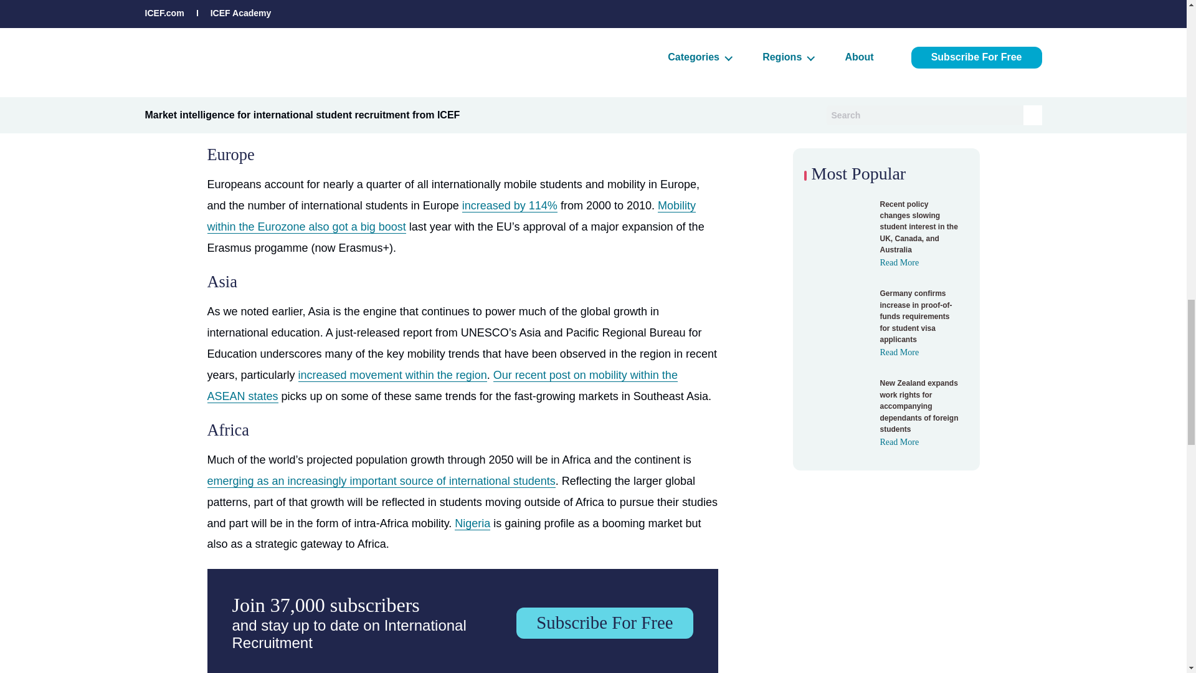  I want to click on icefmonitor.com-a-closer-look-at-african-student-mobility, so click(381, 481).